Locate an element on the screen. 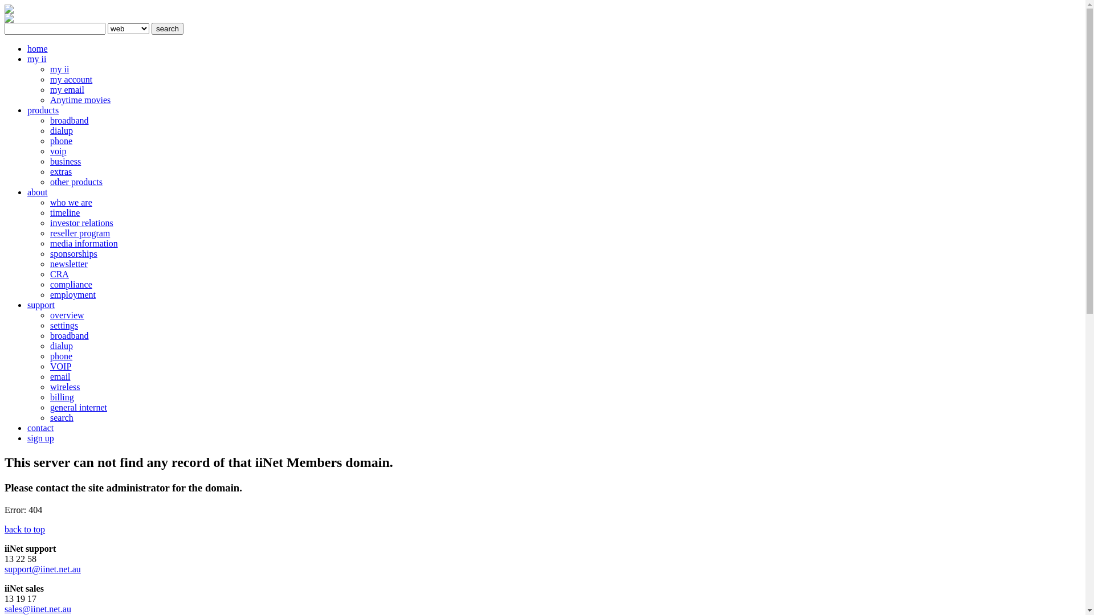 The height and width of the screenshot is (615, 1094). home is located at coordinates (38, 49).